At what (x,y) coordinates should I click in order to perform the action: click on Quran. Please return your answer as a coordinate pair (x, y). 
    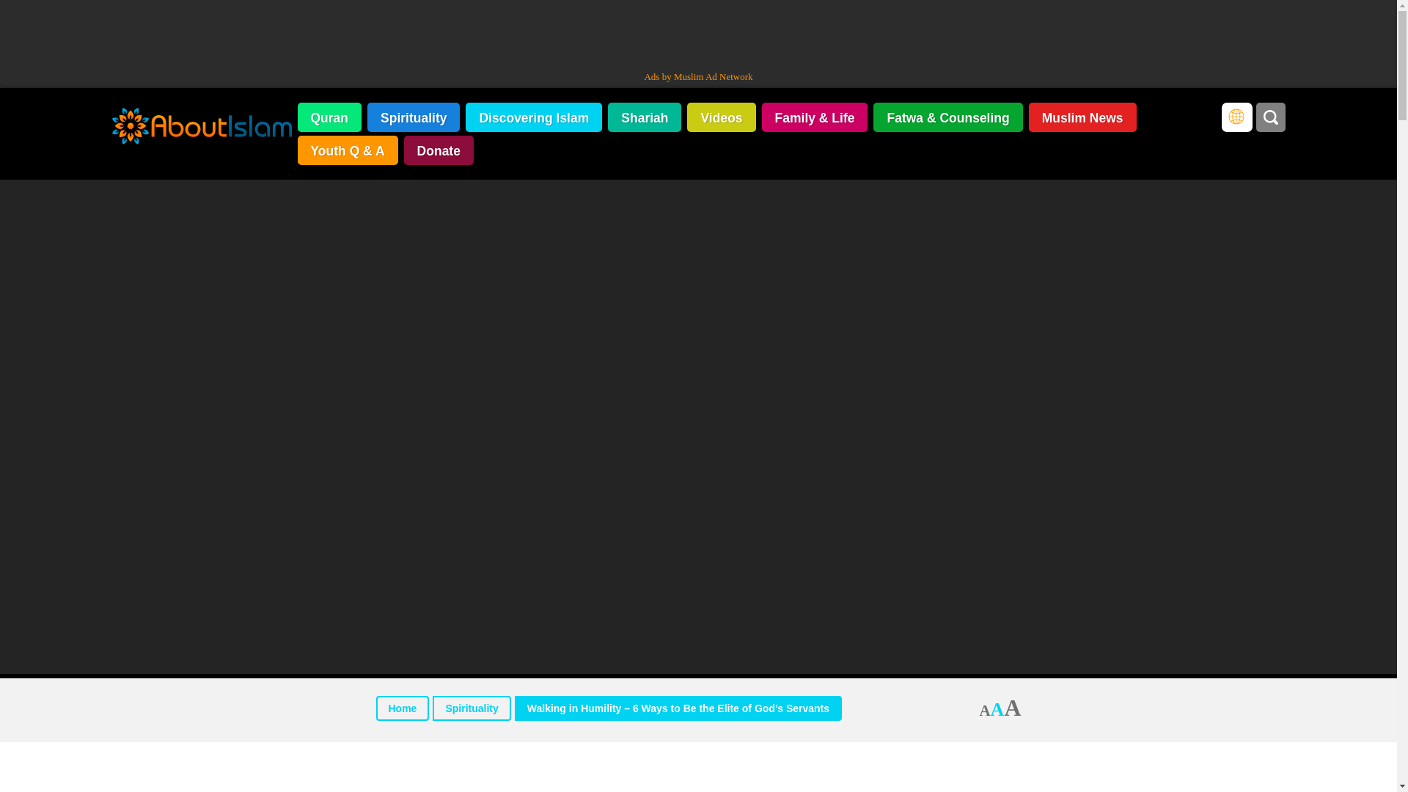
    Looking at the image, I should click on (329, 117).